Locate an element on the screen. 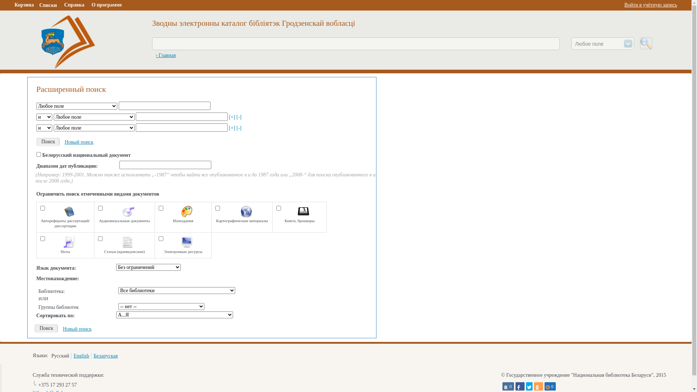 The image size is (697, 392). Odnoklassniki is located at coordinates (538, 386).